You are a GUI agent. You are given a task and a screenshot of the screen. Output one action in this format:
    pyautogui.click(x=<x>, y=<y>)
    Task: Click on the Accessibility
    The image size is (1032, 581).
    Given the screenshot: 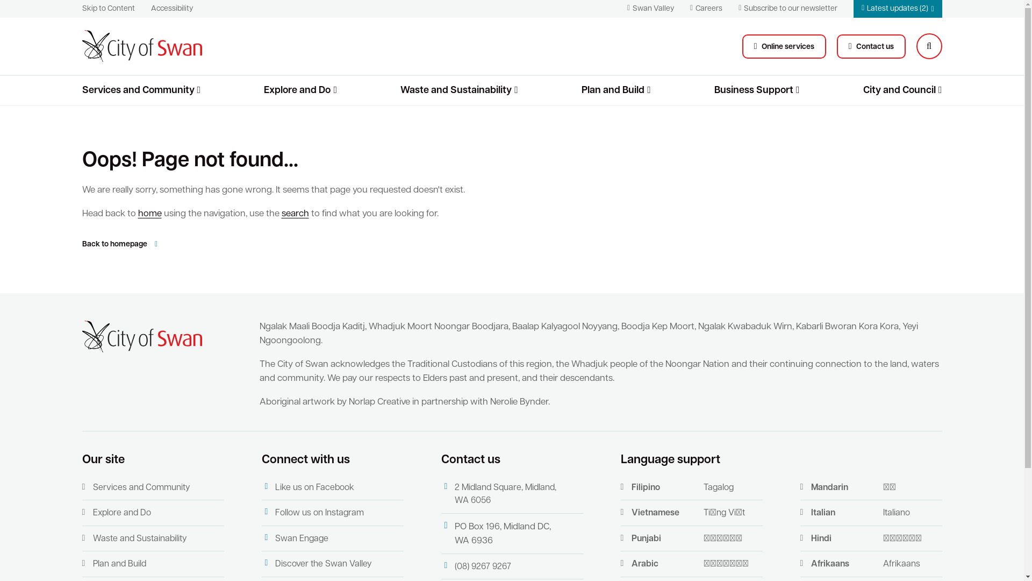 What is the action you would take?
    pyautogui.click(x=171, y=9)
    